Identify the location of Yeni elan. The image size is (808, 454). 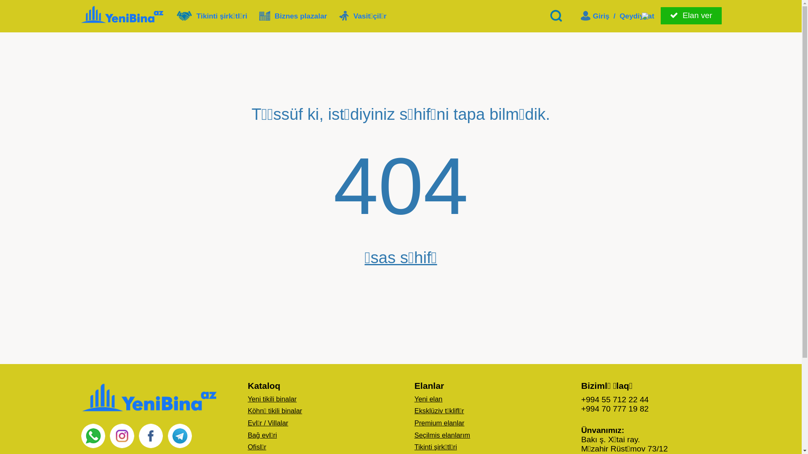
(428, 399).